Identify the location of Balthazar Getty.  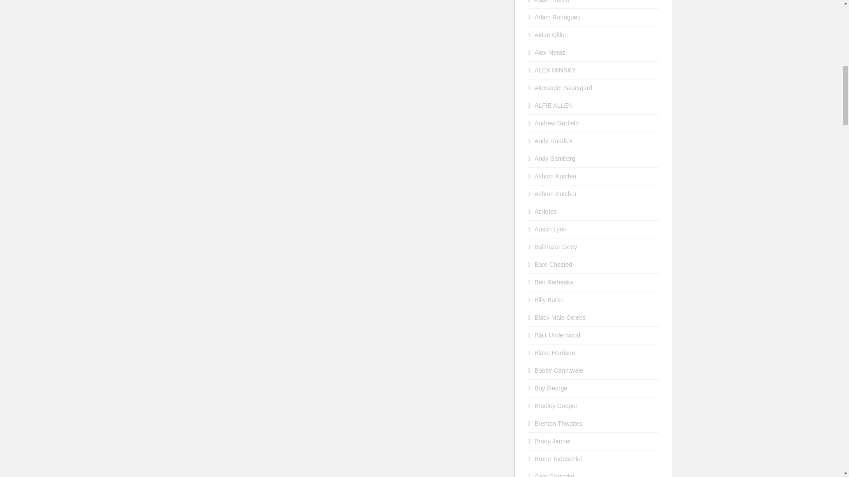
(556, 246).